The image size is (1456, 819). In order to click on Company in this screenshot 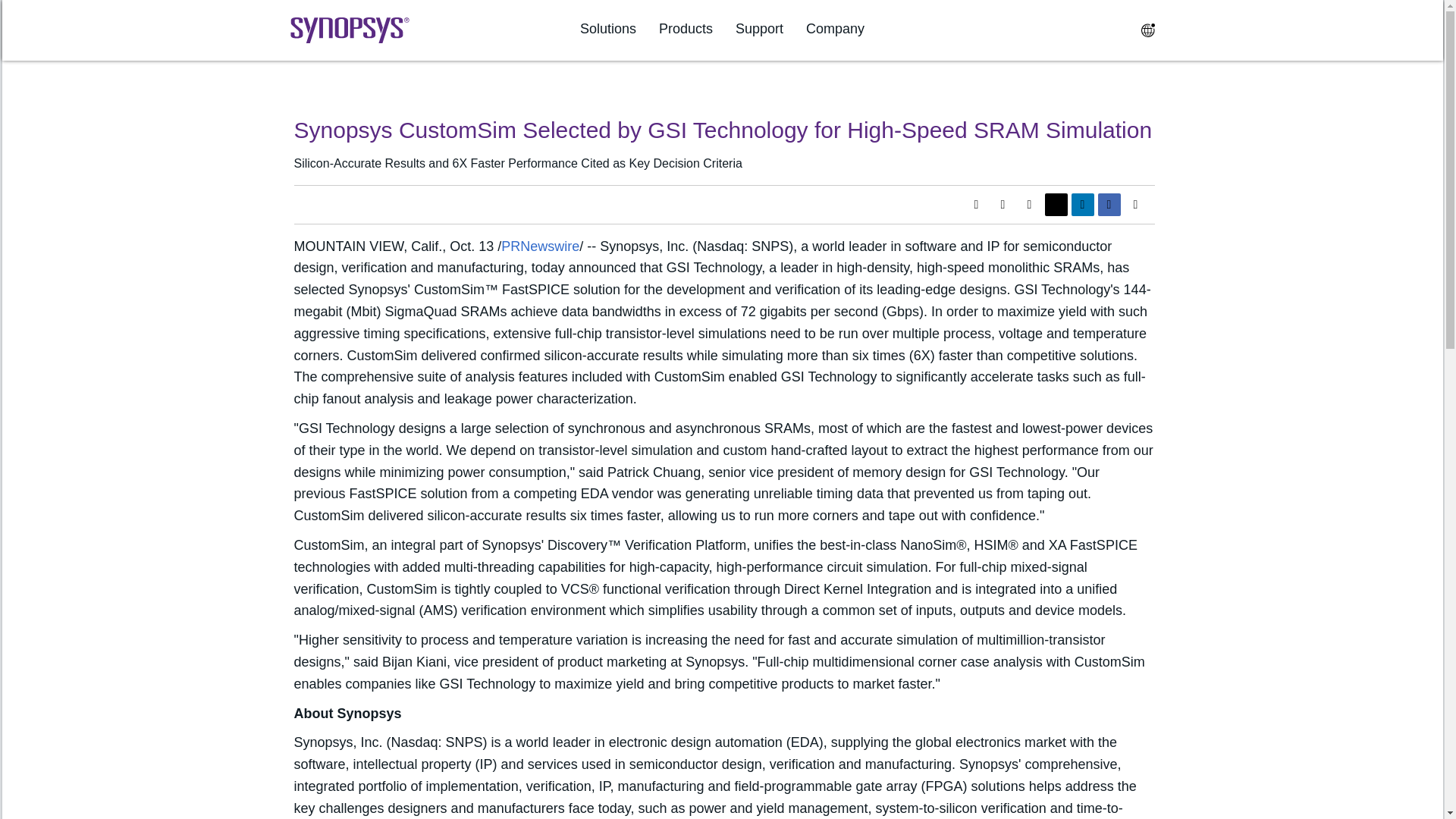, I will do `click(836, 29)`.